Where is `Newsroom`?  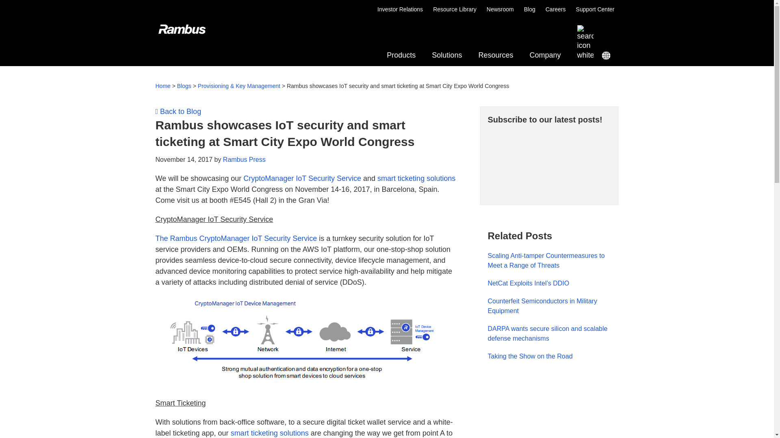 Newsroom is located at coordinates (500, 9).